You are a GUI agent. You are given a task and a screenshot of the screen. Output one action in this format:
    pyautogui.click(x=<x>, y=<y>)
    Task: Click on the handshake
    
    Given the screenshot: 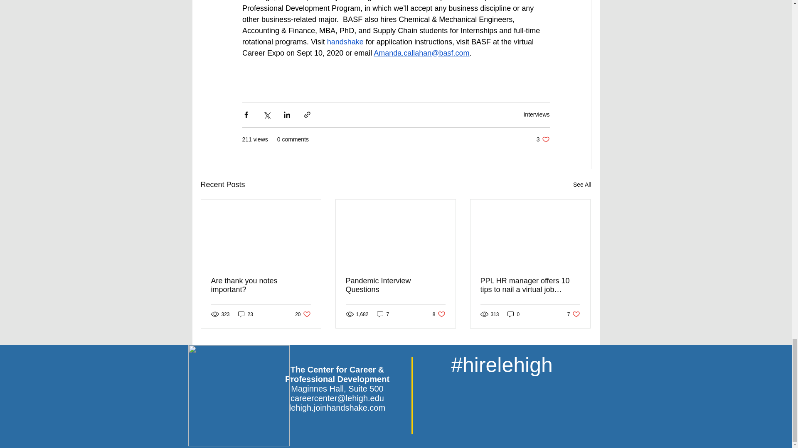 What is the action you would take?
    pyautogui.click(x=303, y=314)
    